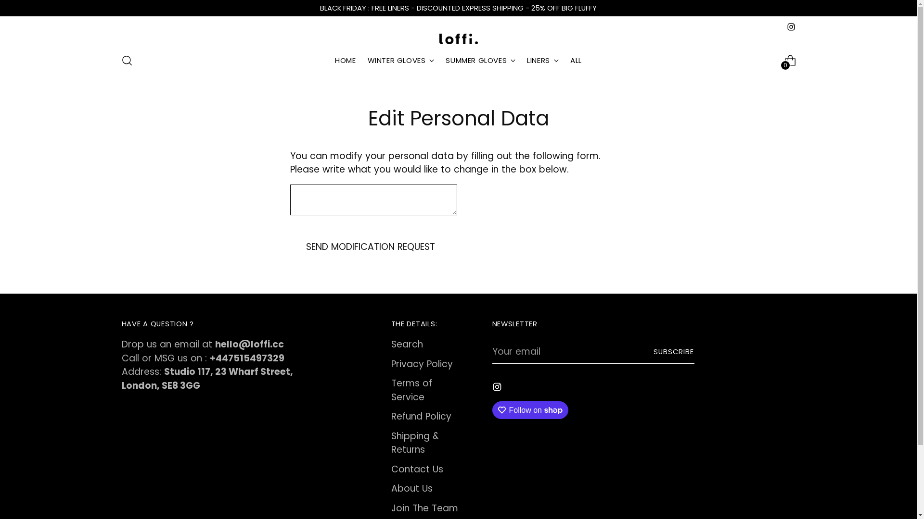 This screenshot has height=519, width=924. What do you see at coordinates (346, 61) in the screenshot?
I see `HOME` at bounding box center [346, 61].